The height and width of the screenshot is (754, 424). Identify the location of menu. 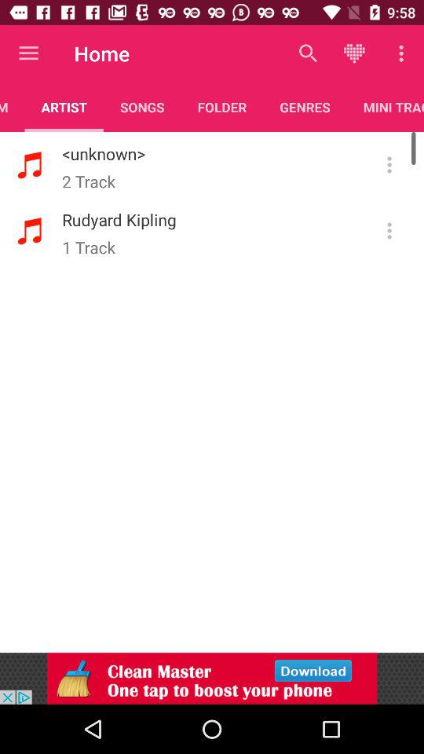
(389, 231).